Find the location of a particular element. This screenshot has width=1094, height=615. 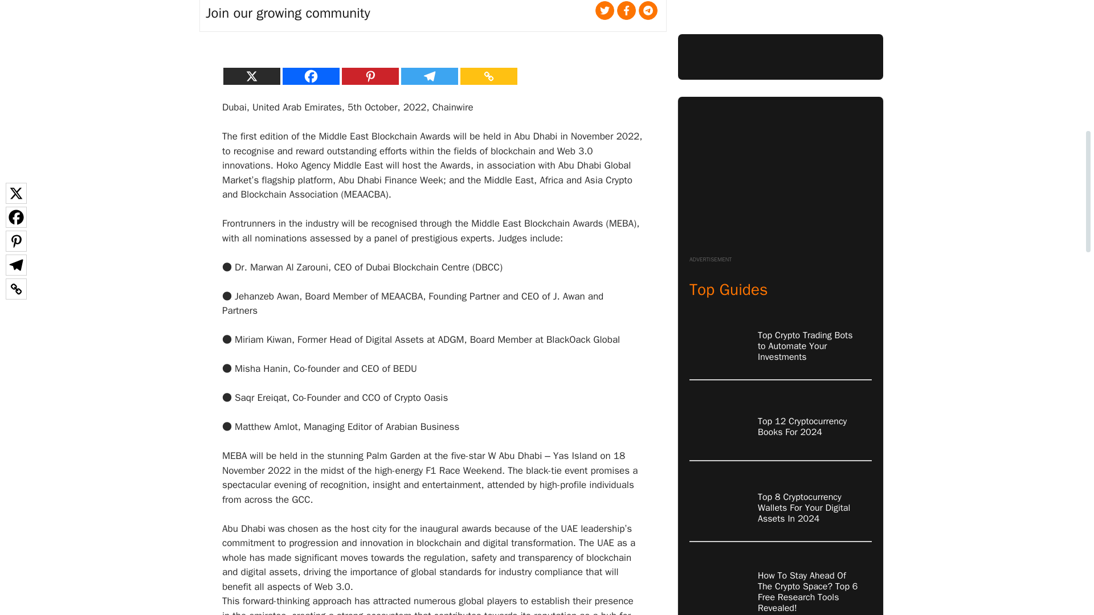

X is located at coordinates (251, 76).